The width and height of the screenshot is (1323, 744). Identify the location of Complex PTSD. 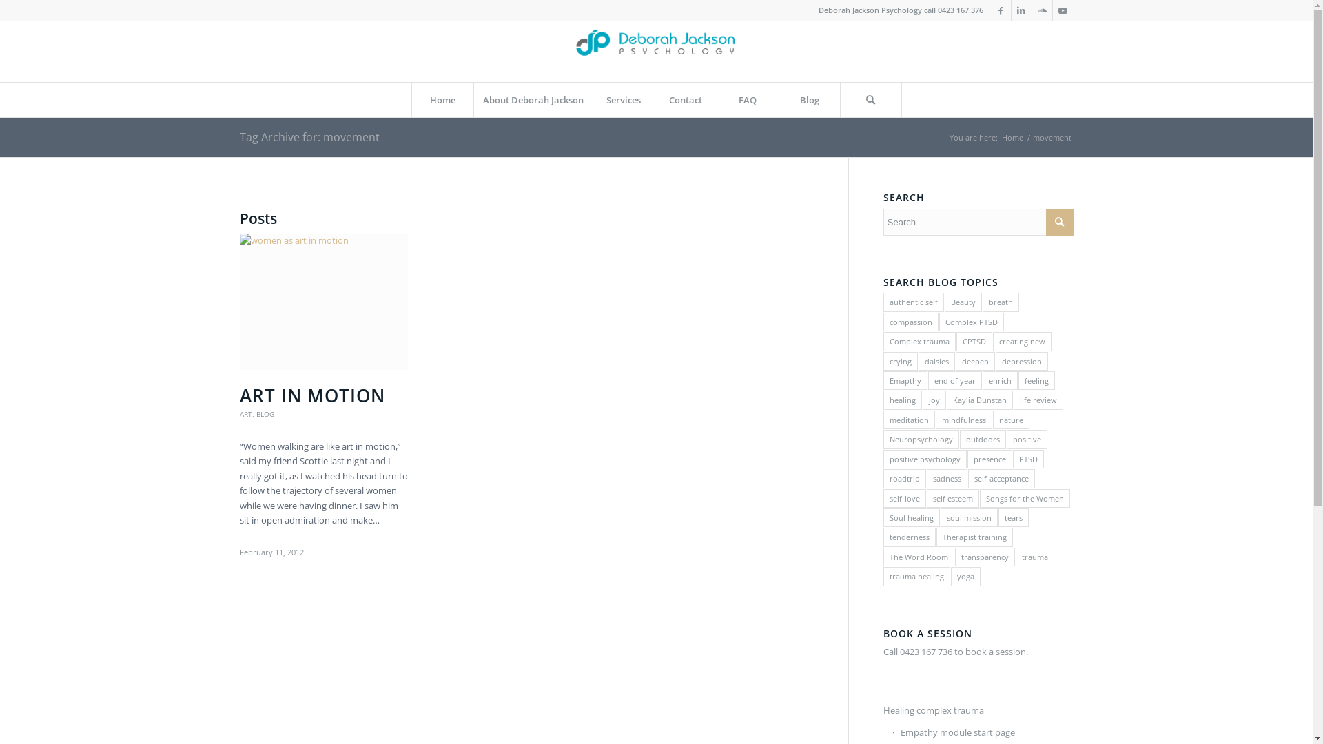
(972, 322).